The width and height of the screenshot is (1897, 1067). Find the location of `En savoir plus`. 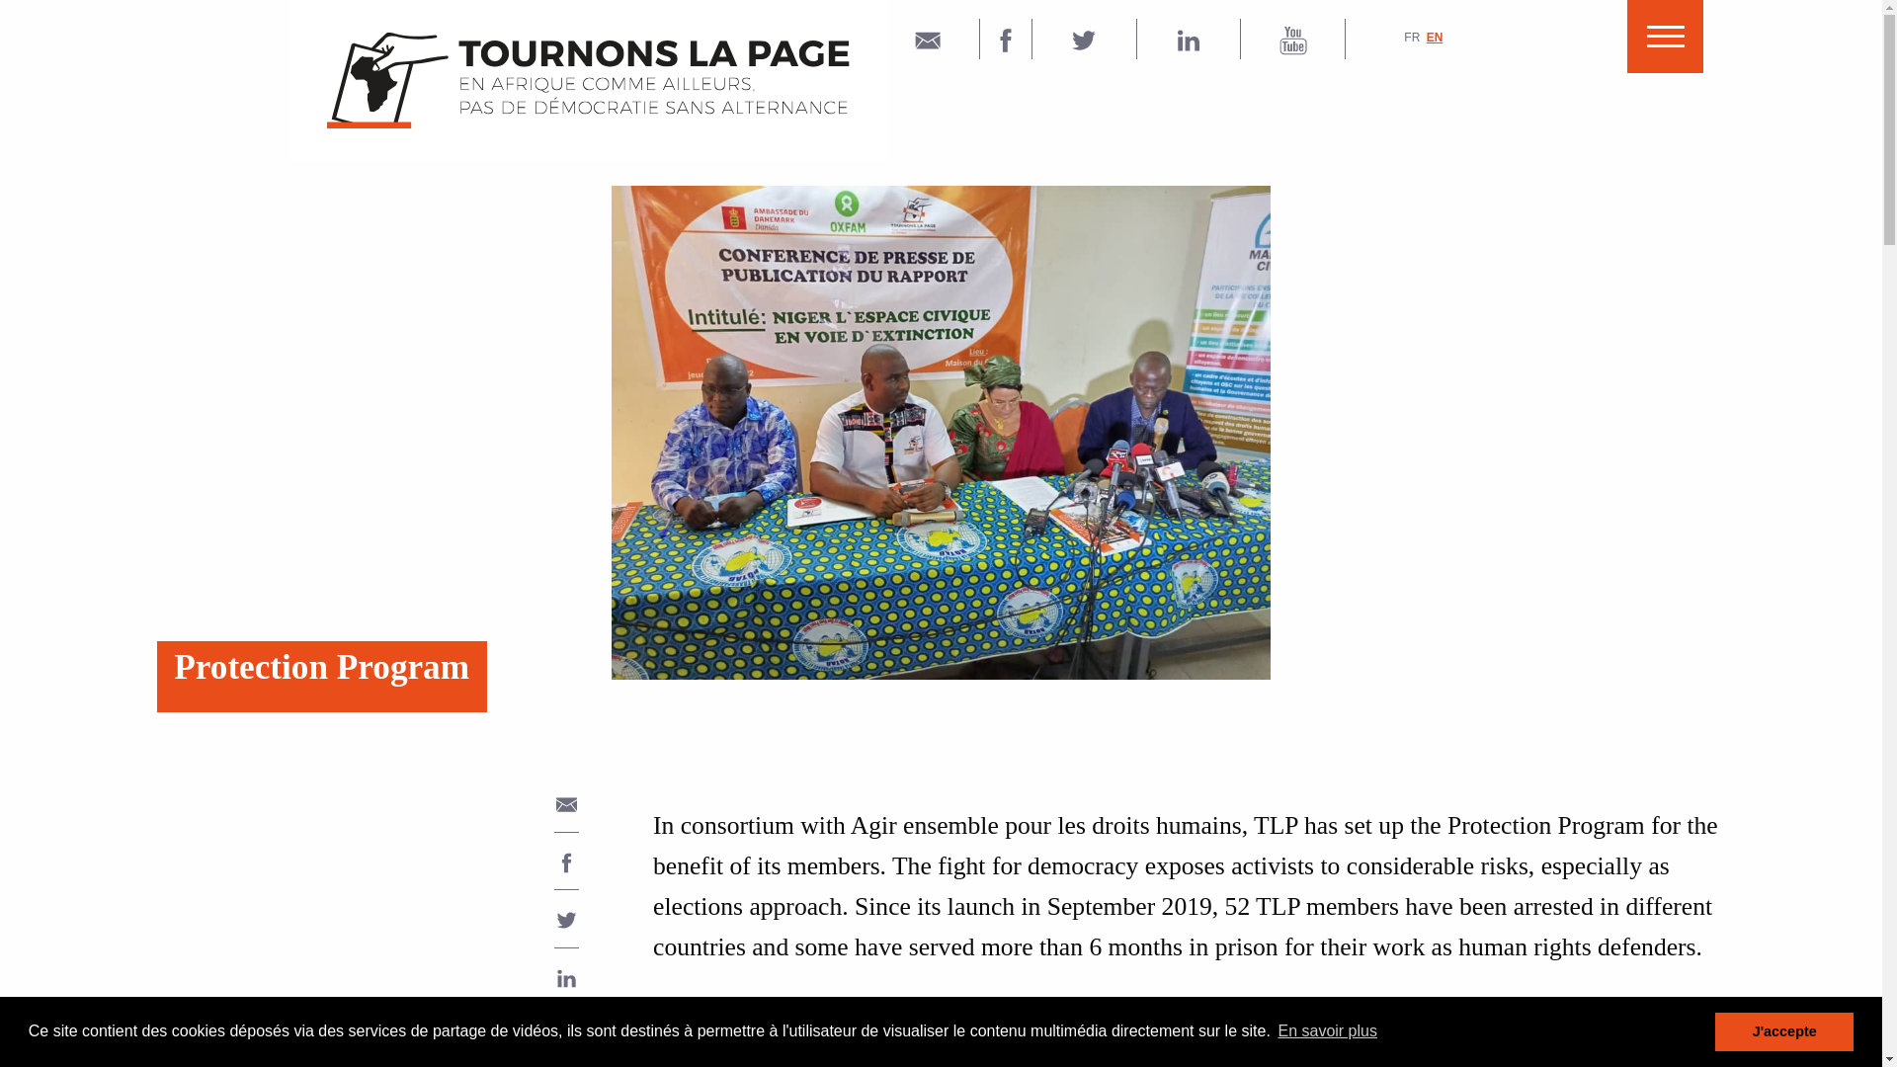

En savoir plus is located at coordinates (1328, 1031).